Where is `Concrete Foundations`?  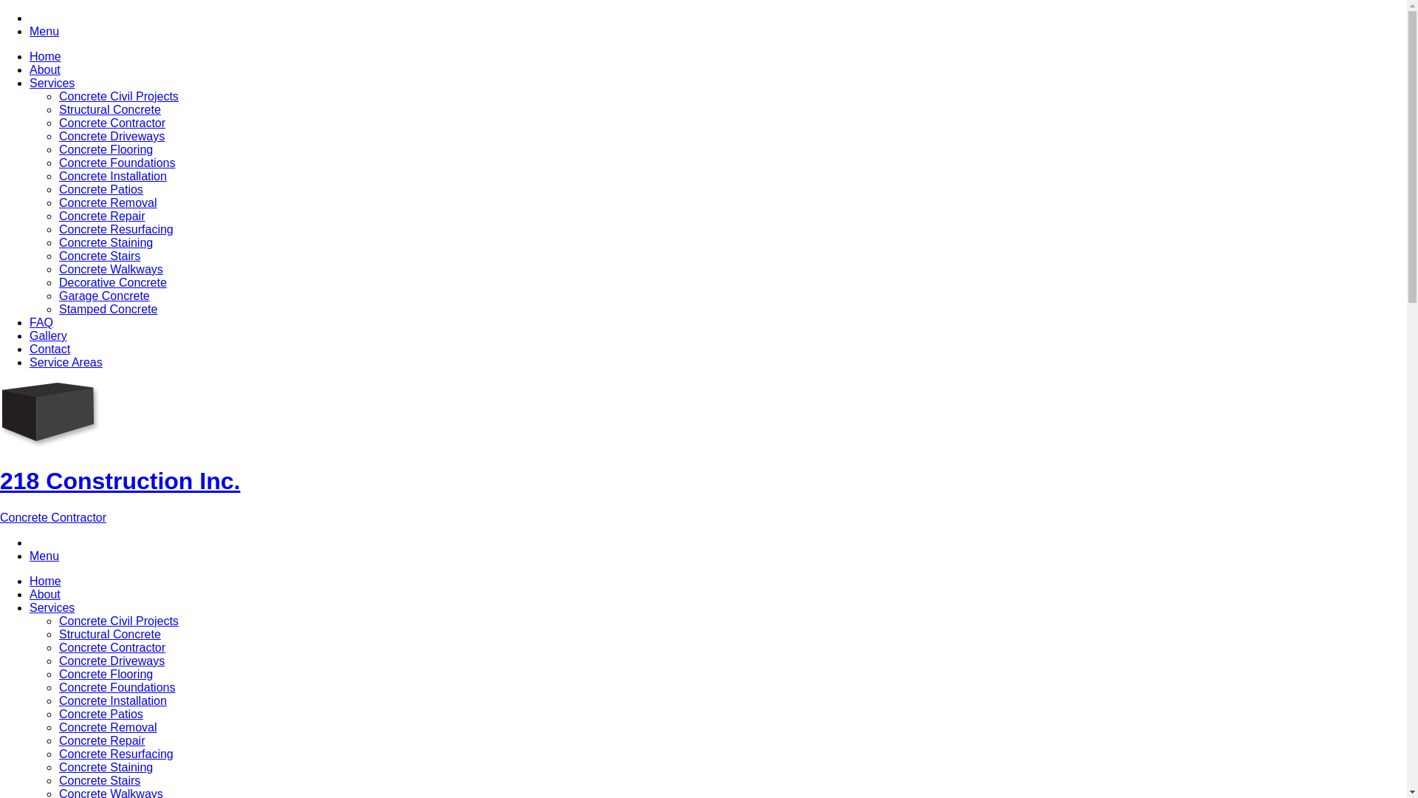
Concrete Foundations is located at coordinates (117, 687).